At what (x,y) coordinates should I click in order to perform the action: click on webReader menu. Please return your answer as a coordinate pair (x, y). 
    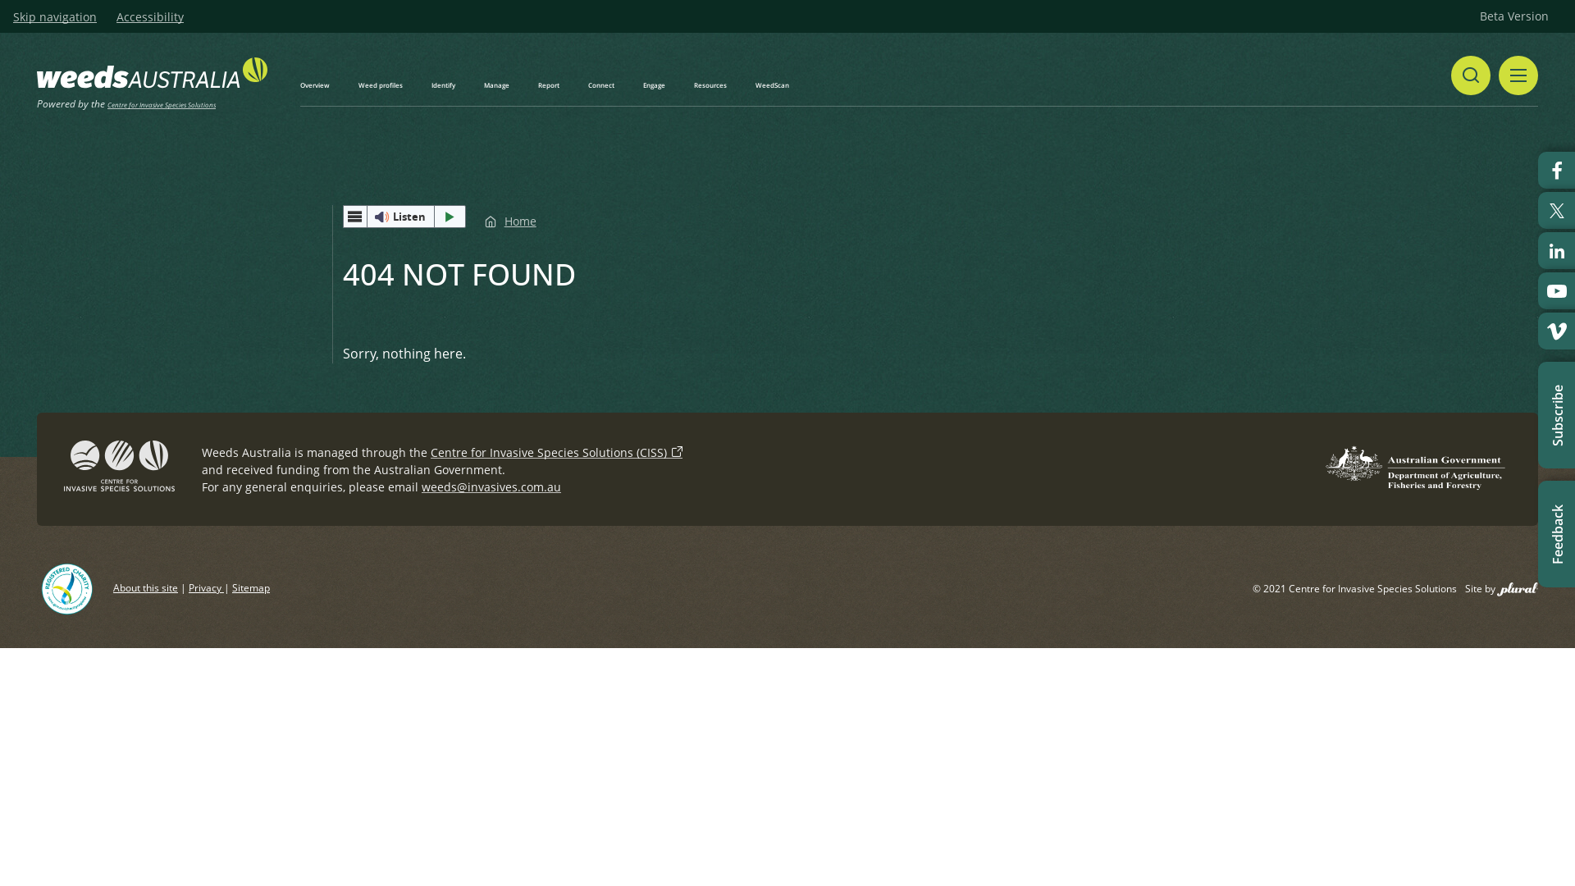
    Looking at the image, I should click on (355, 217).